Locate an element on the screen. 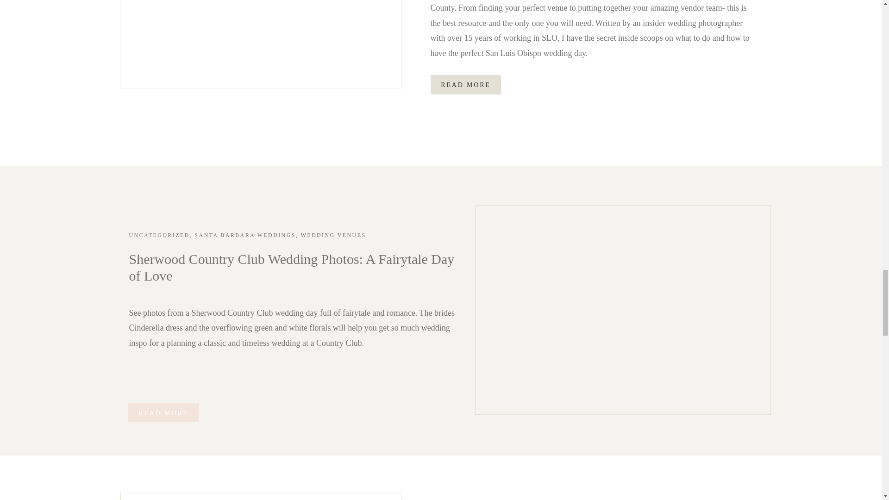 This screenshot has width=889, height=500. READ MORE is located at coordinates (466, 84).